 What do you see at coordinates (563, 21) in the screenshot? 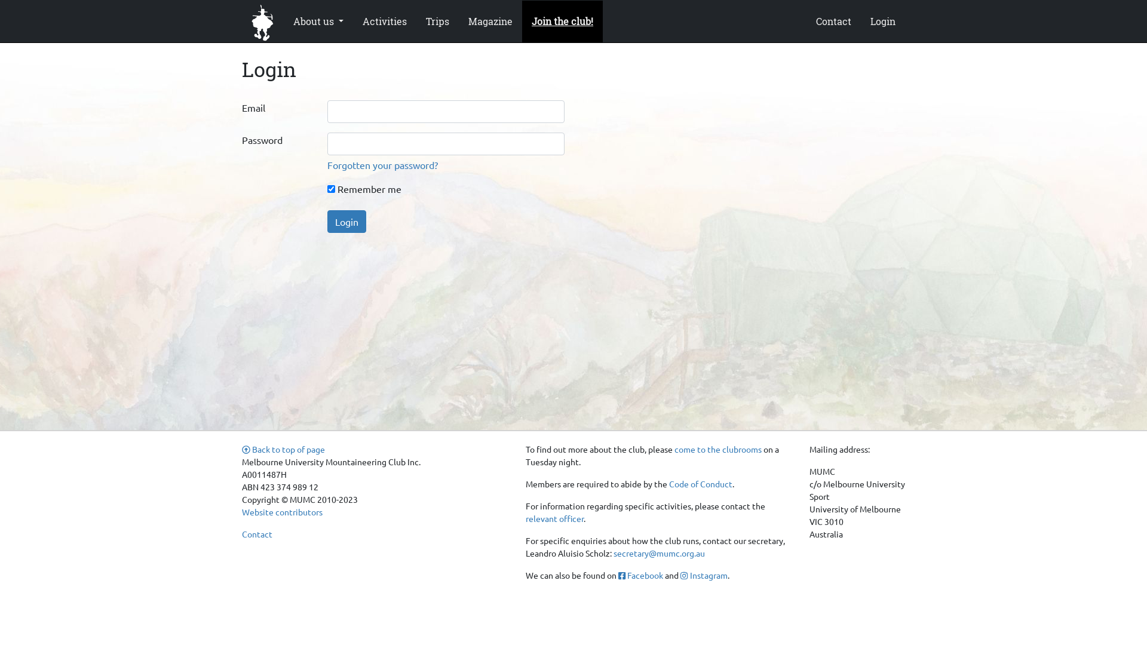
I see `Join the club!` at bounding box center [563, 21].